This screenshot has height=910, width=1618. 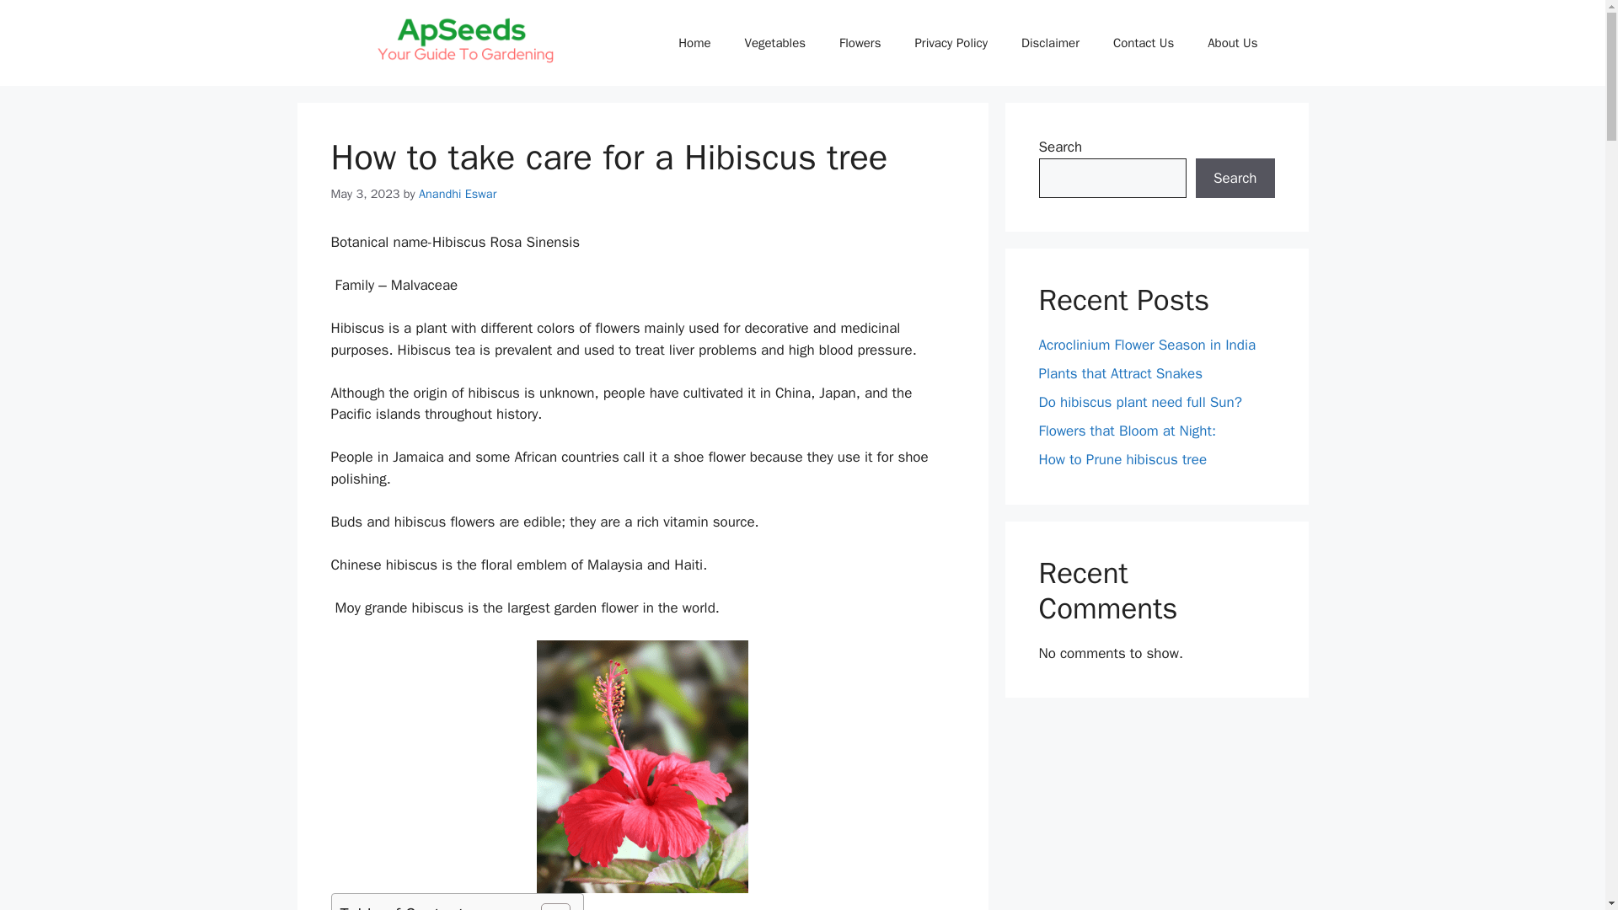 What do you see at coordinates (1144, 42) in the screenshot?
I see `Contact Us` at bounding box center [1144, 42].